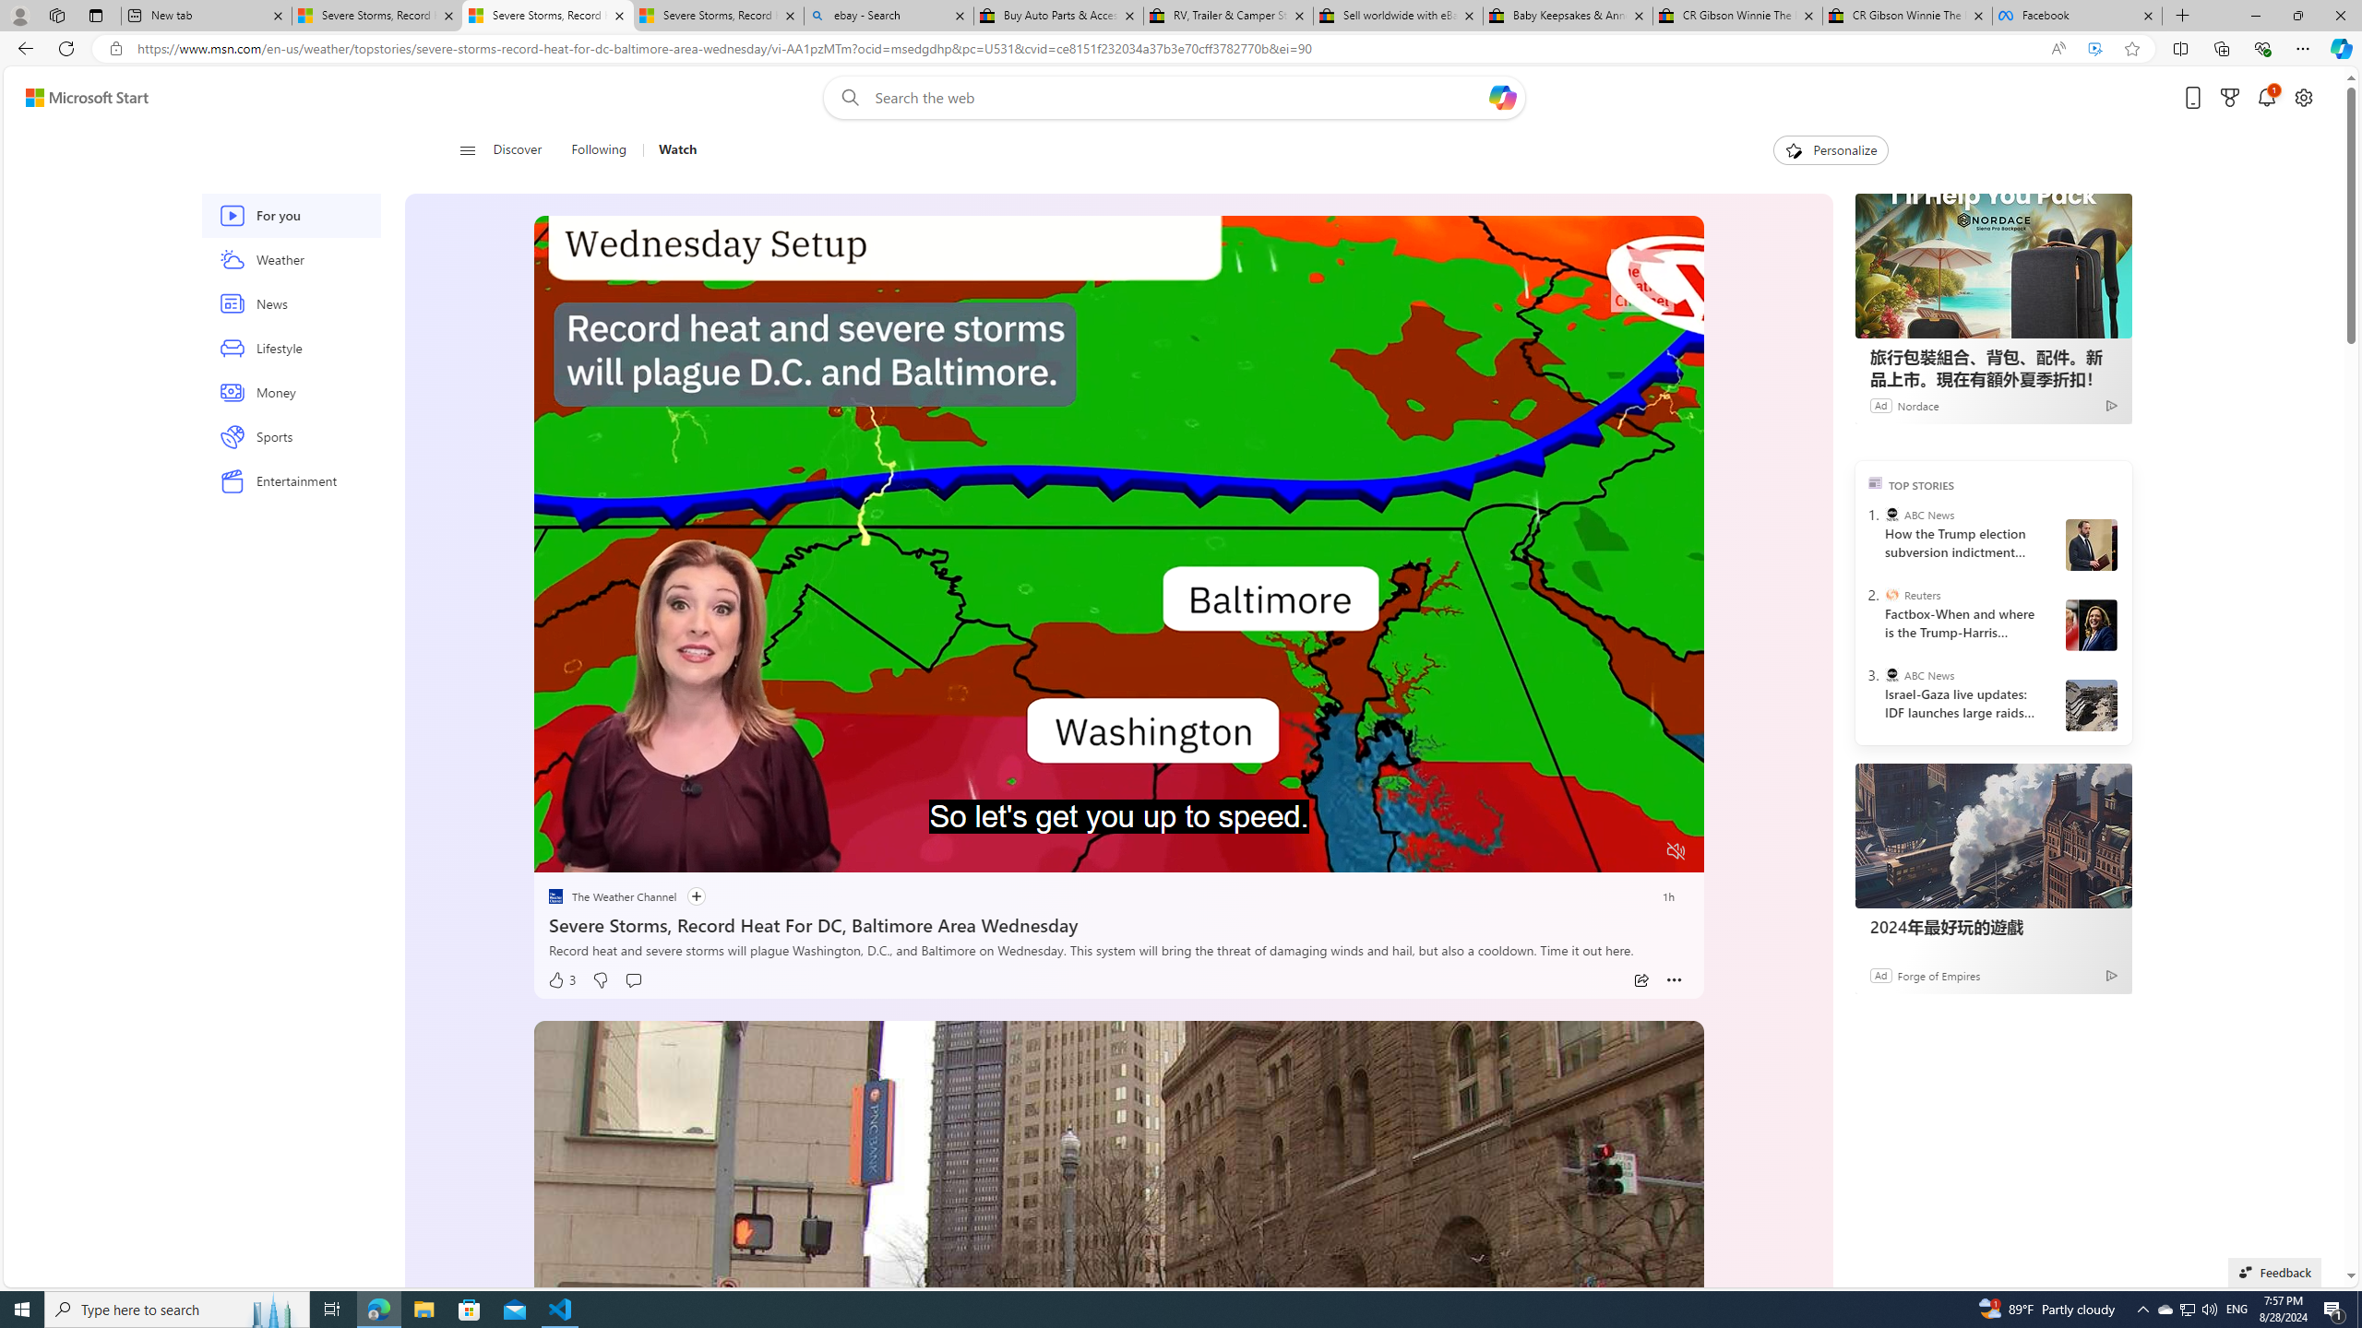 The height and width of the screenshot is (1328, 2362). What do you see at coordinates (611, 896) in the screenshot?
I see `placeholder The Weather Channel` at bounding box center [611, 896].